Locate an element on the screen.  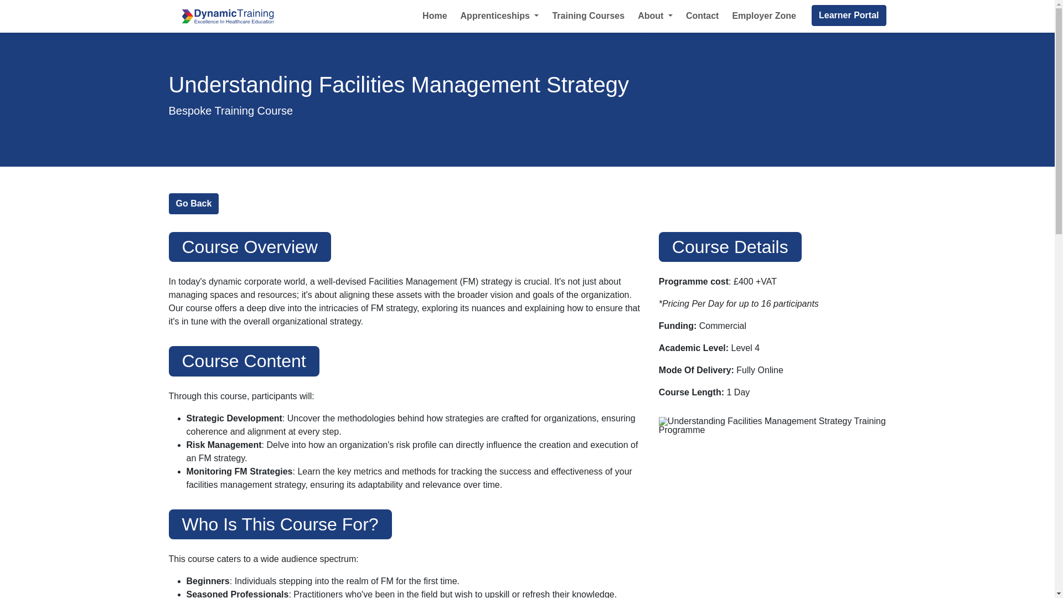
Contact is located at coordinates (702, 16).